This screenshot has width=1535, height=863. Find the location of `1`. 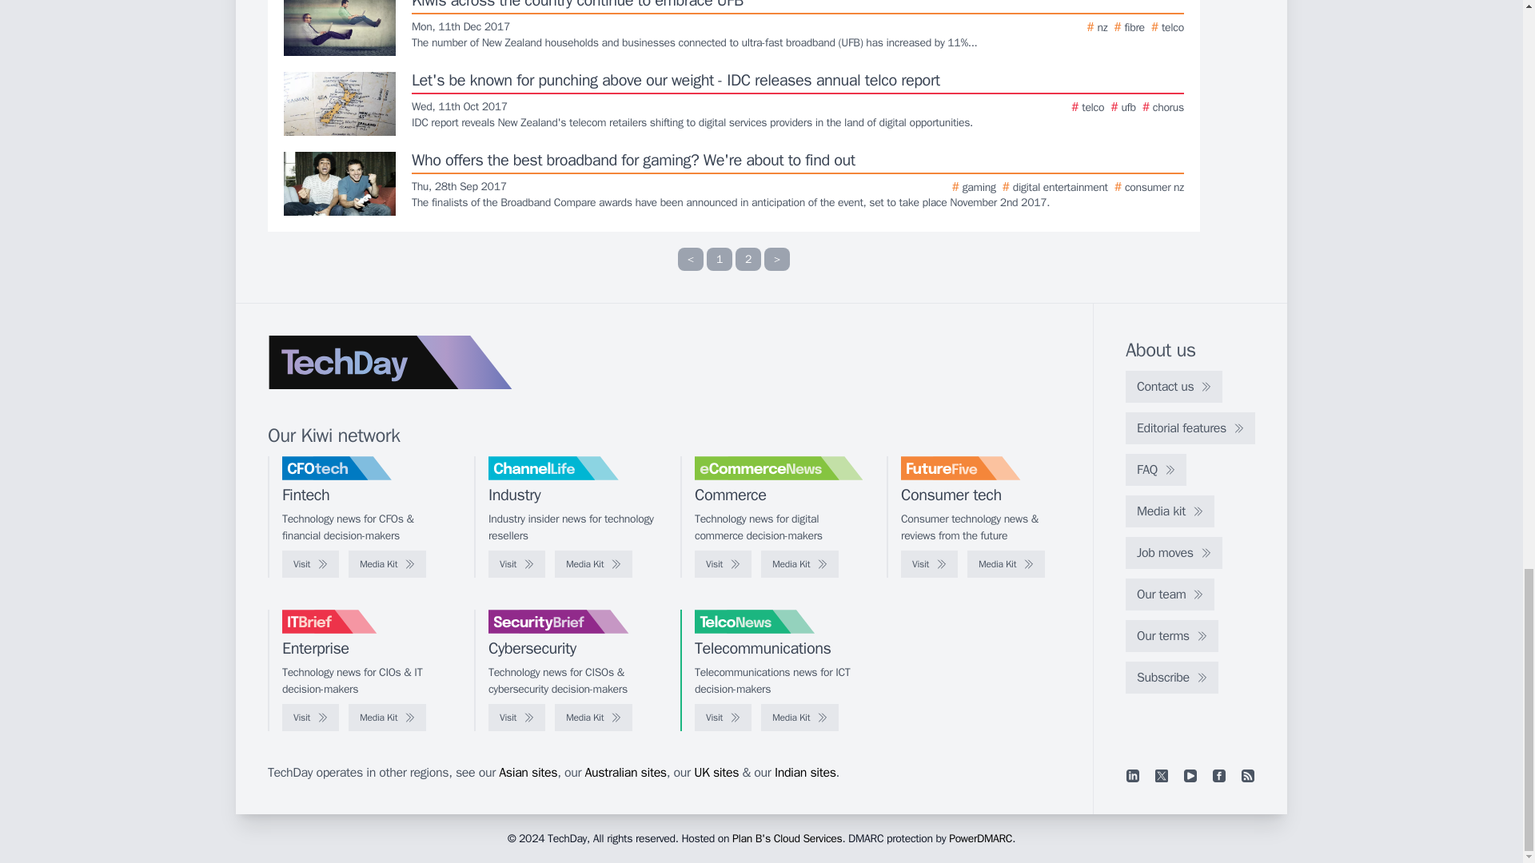

1 is located at coordinates (719, 259).